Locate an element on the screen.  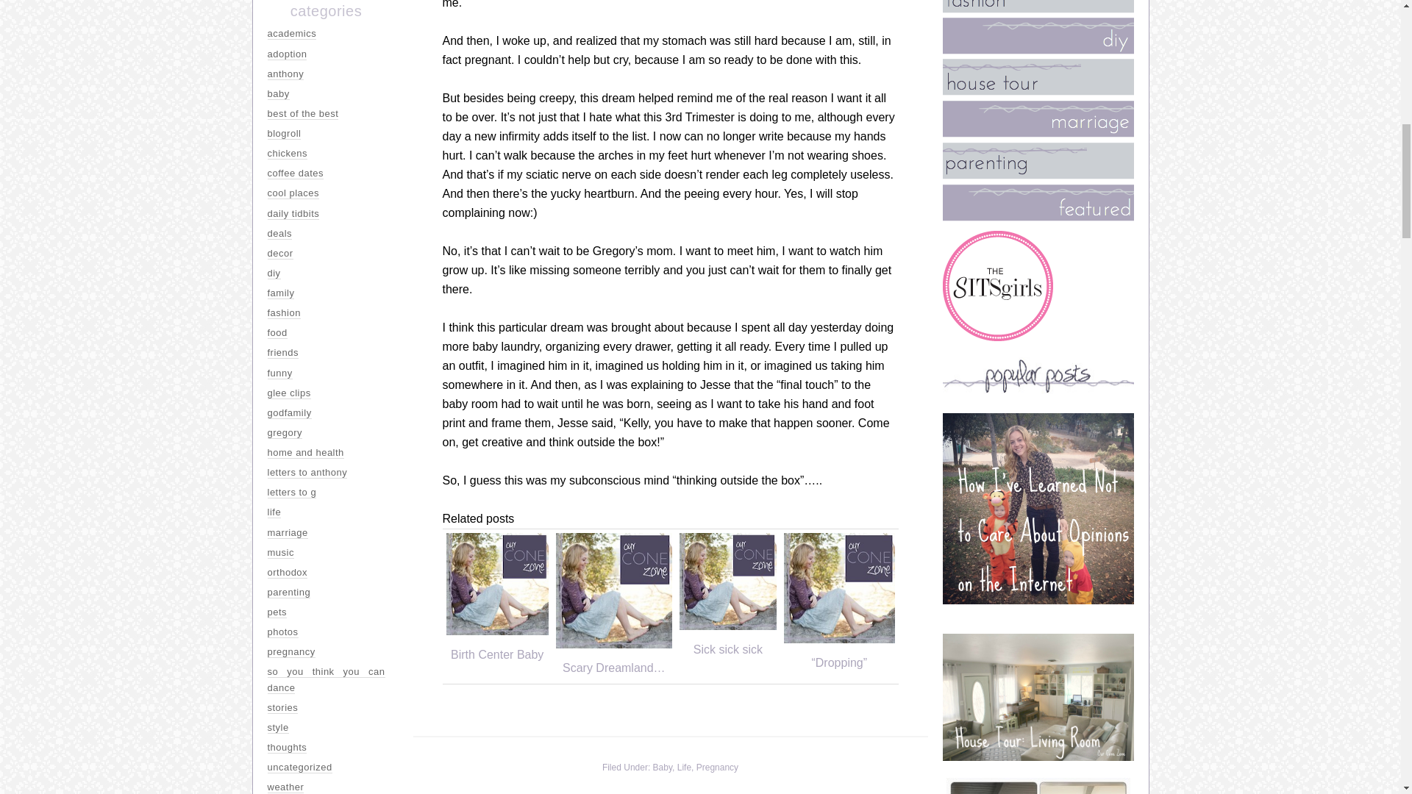
Life is located at coordinates (684, 767).